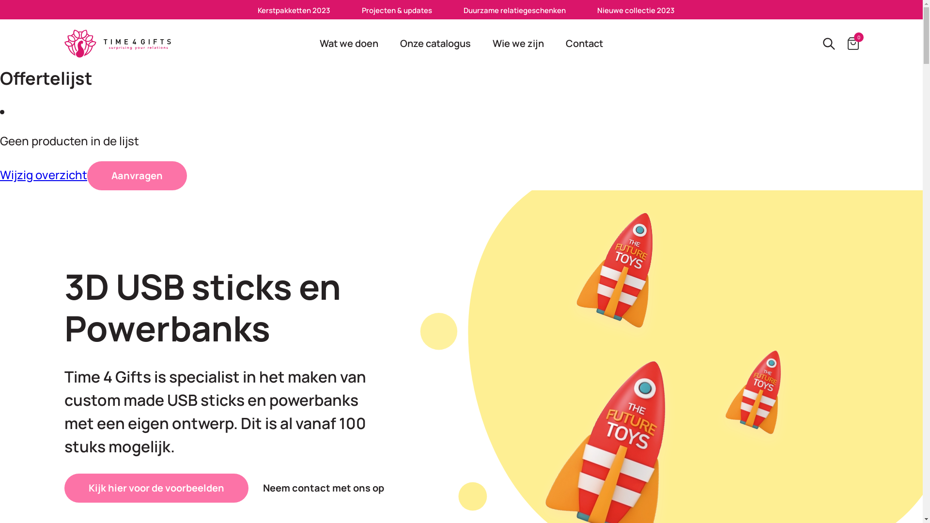  I want to click on Projecten & updates, so click(397, 11).